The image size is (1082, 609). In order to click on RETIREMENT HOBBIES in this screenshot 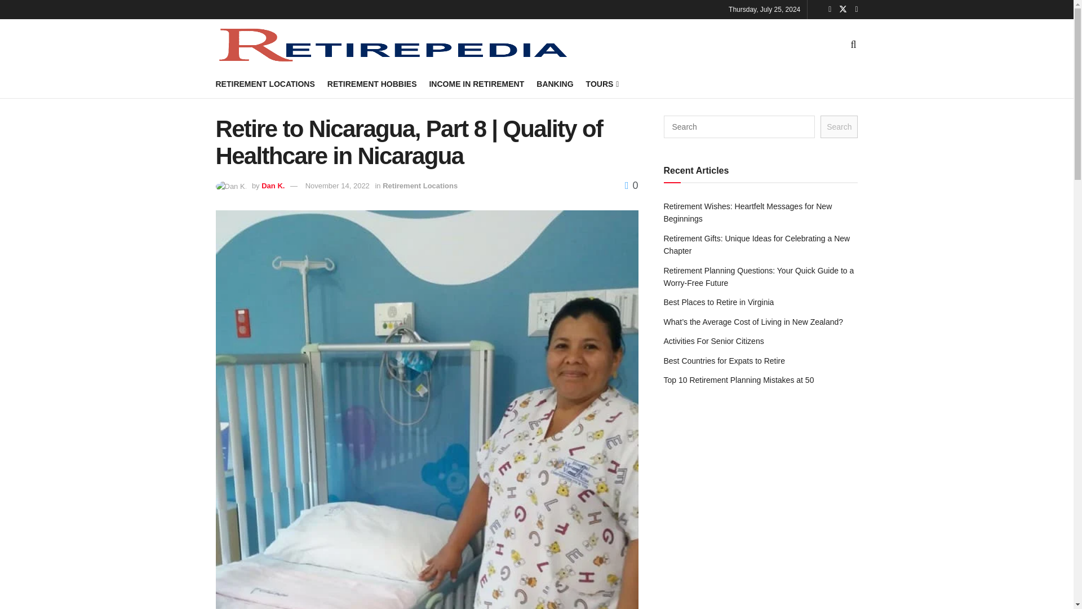, I will do `click(372, 84)`.